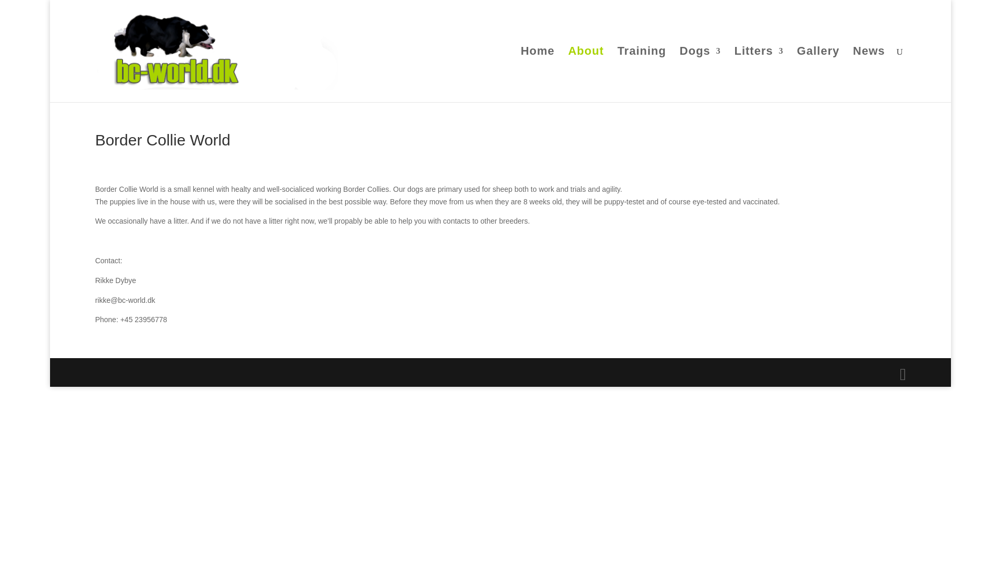 This screenshot has width=1001, height=563. I want to click on Litters, so click(758, 74).